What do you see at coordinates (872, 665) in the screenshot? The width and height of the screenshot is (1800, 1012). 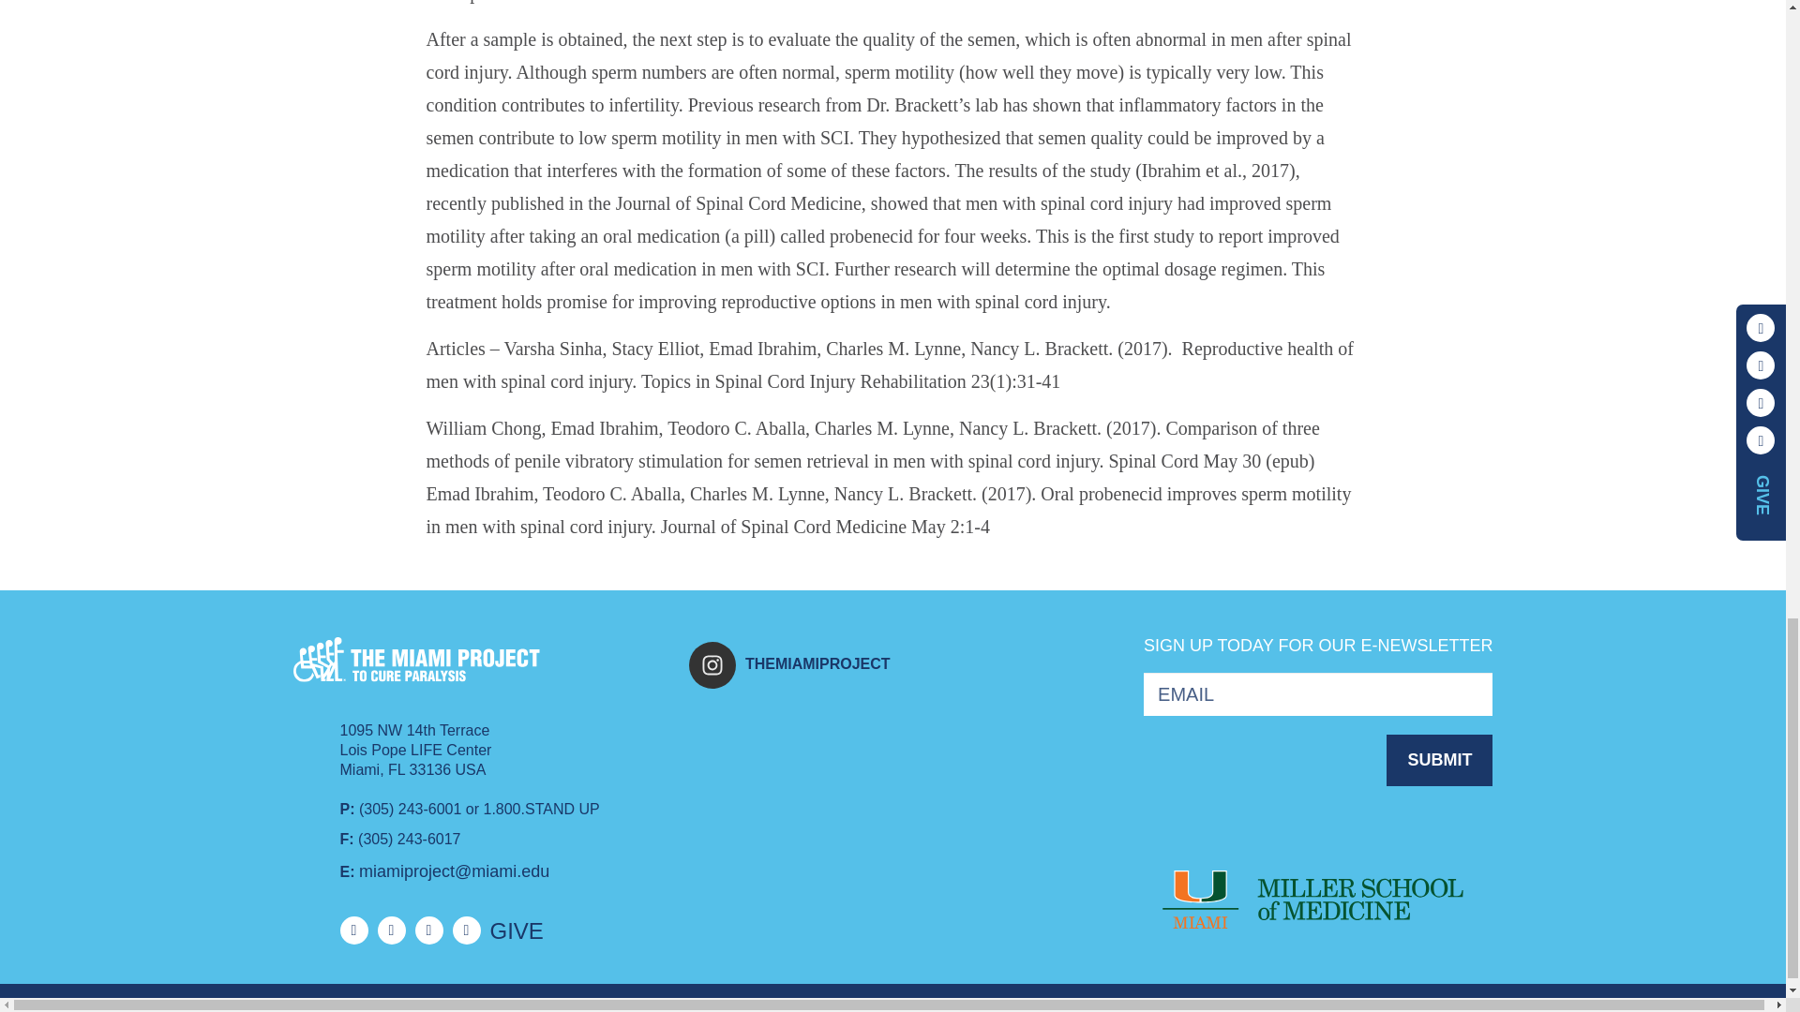 I see `THEMIAMIPROJECT` at bounding box center [872, 665].